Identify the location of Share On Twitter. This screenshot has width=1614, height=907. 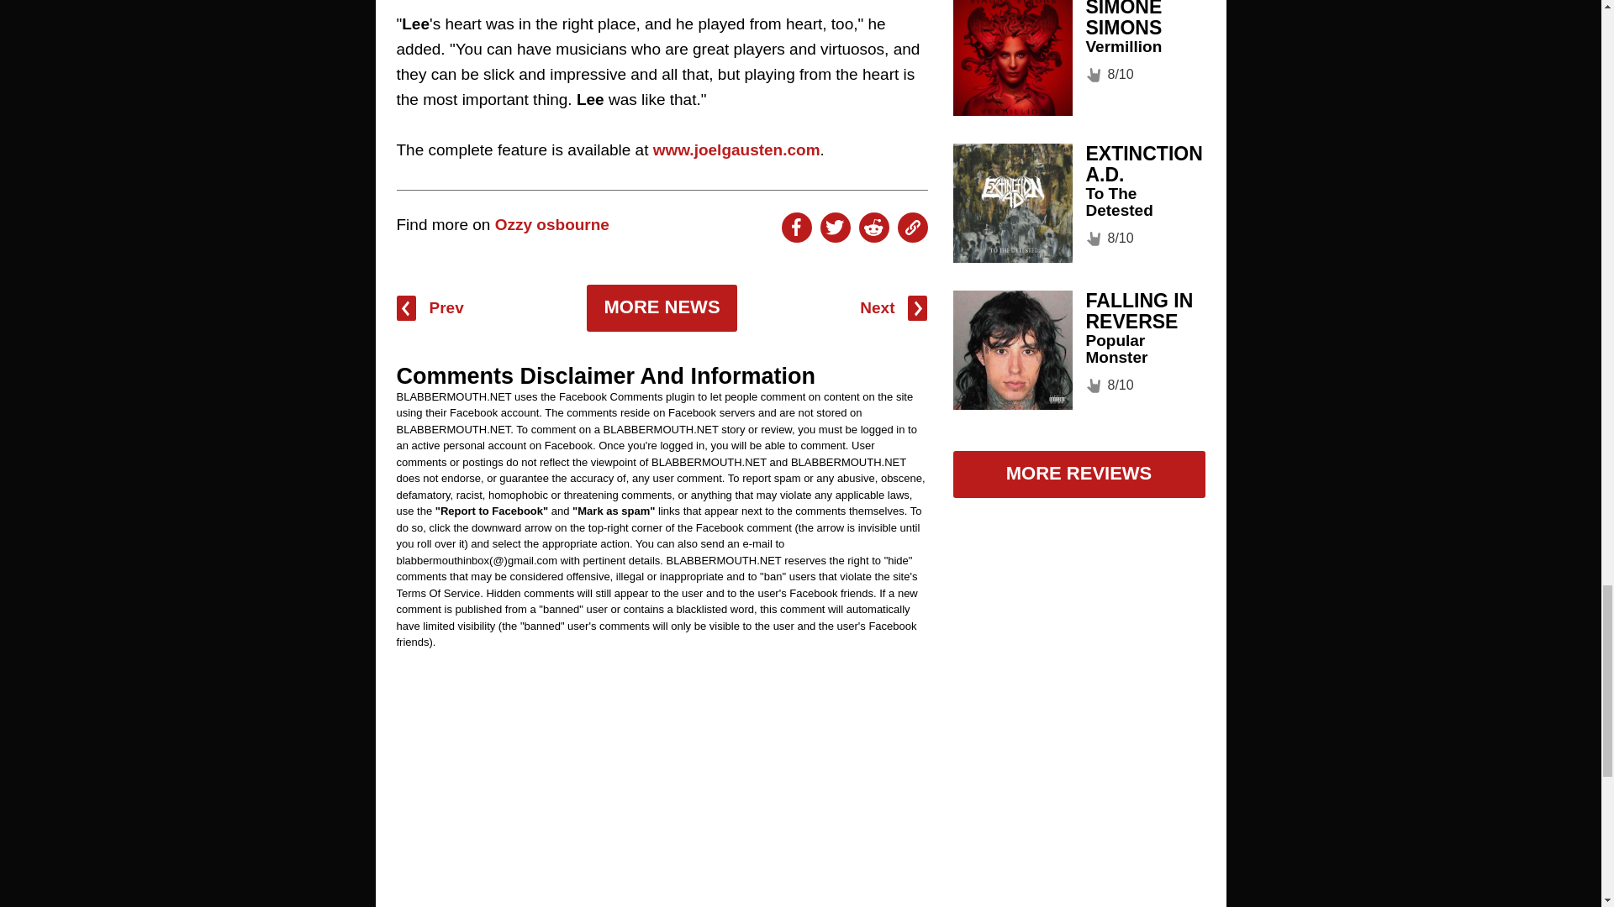
(835, 227).